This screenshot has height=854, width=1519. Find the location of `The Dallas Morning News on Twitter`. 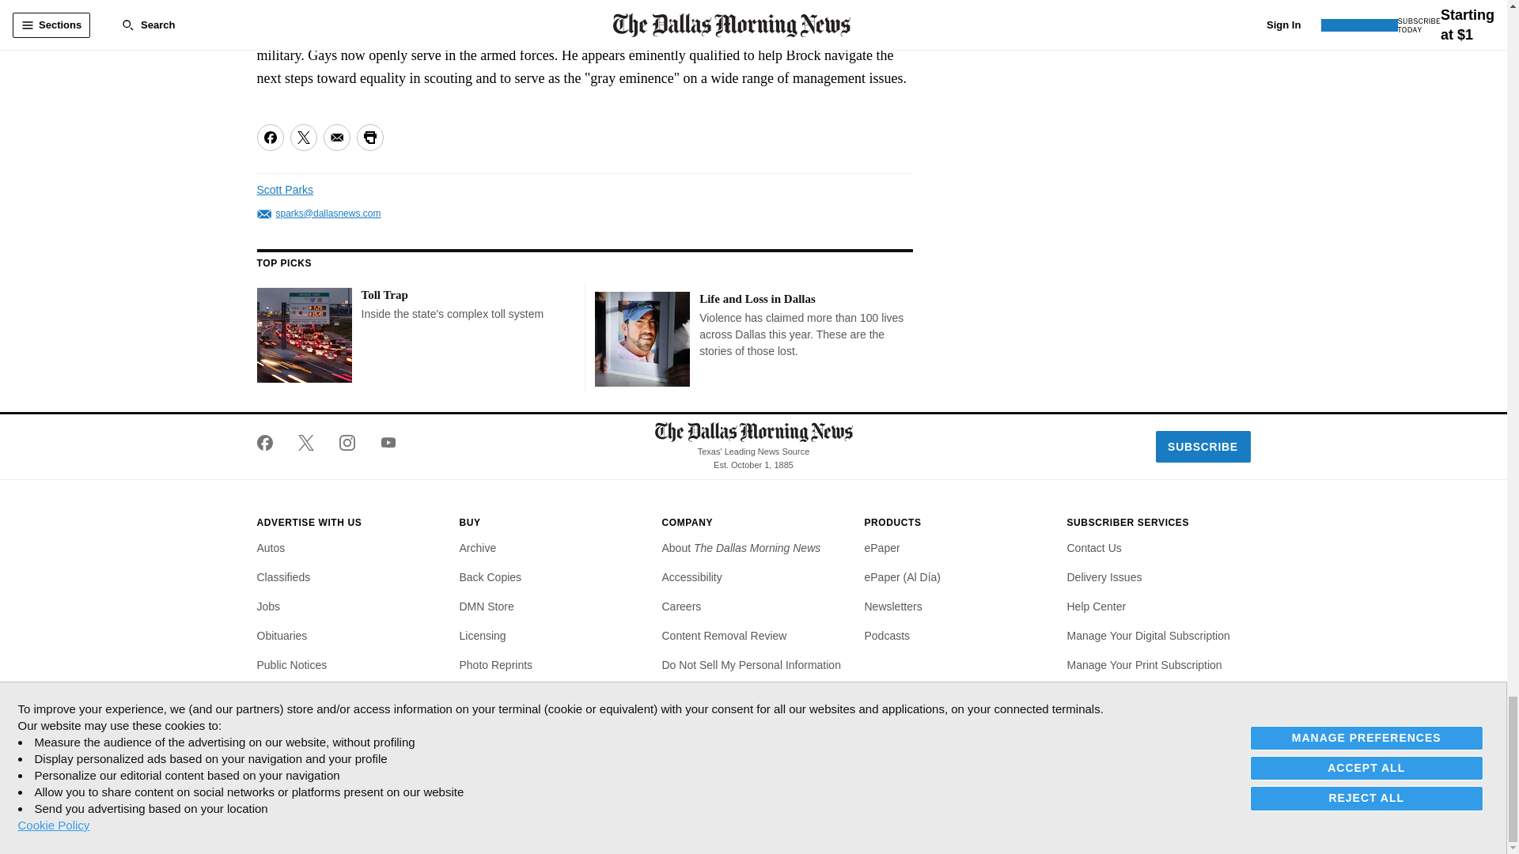

The Dallas Morning News on Twitter is located at coordinates (305, 443).